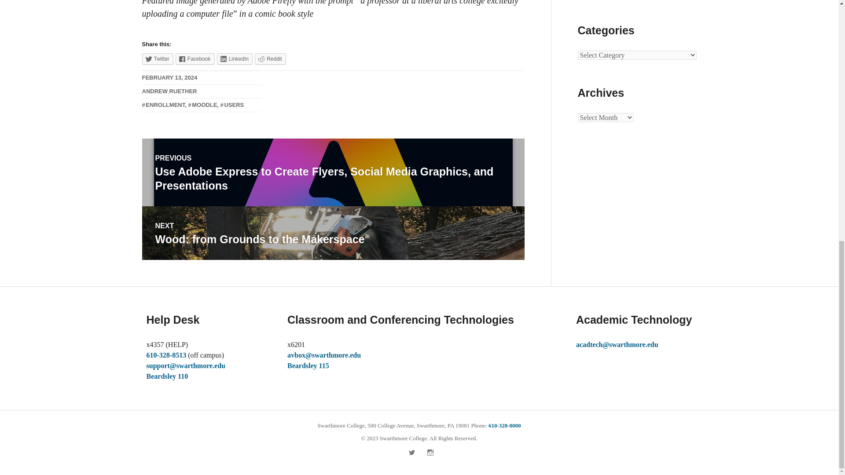  Describe the element at coordinates (167, 376) in the screenshot. I see `Find Beardsley on the Campus Map` at that location.